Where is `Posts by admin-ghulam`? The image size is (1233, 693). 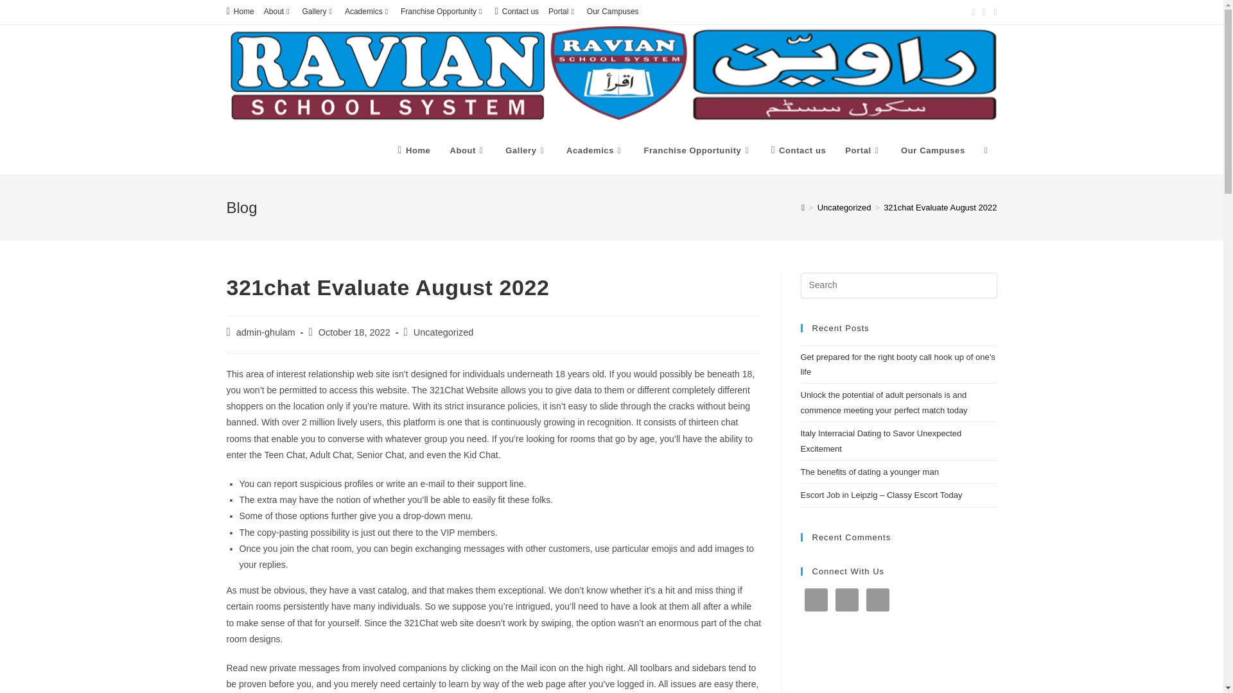
Posts by admin-ghulam is located at coordinates (266, 332).